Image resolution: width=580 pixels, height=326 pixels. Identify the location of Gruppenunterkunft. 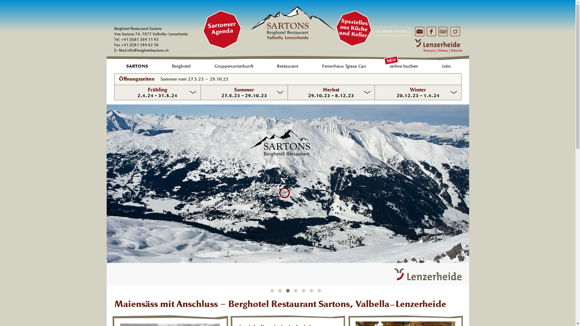
(234, 66).